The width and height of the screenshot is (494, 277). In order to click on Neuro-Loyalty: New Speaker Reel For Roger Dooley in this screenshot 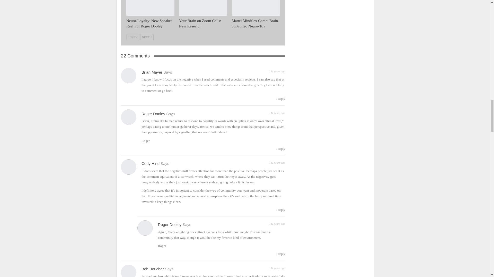, I will do `click(149, 24)`.